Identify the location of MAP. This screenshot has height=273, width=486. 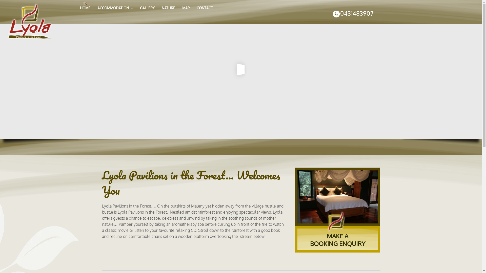
(186, 8).